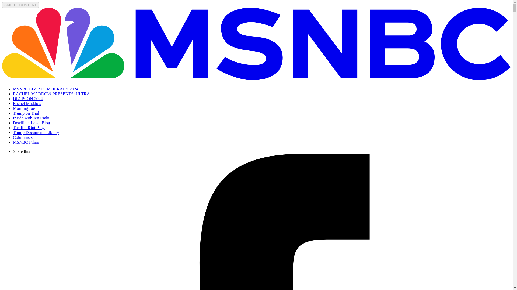  I want to click on MSNBC LIVE: DEMOCRACY 2024, so click(46, 89).